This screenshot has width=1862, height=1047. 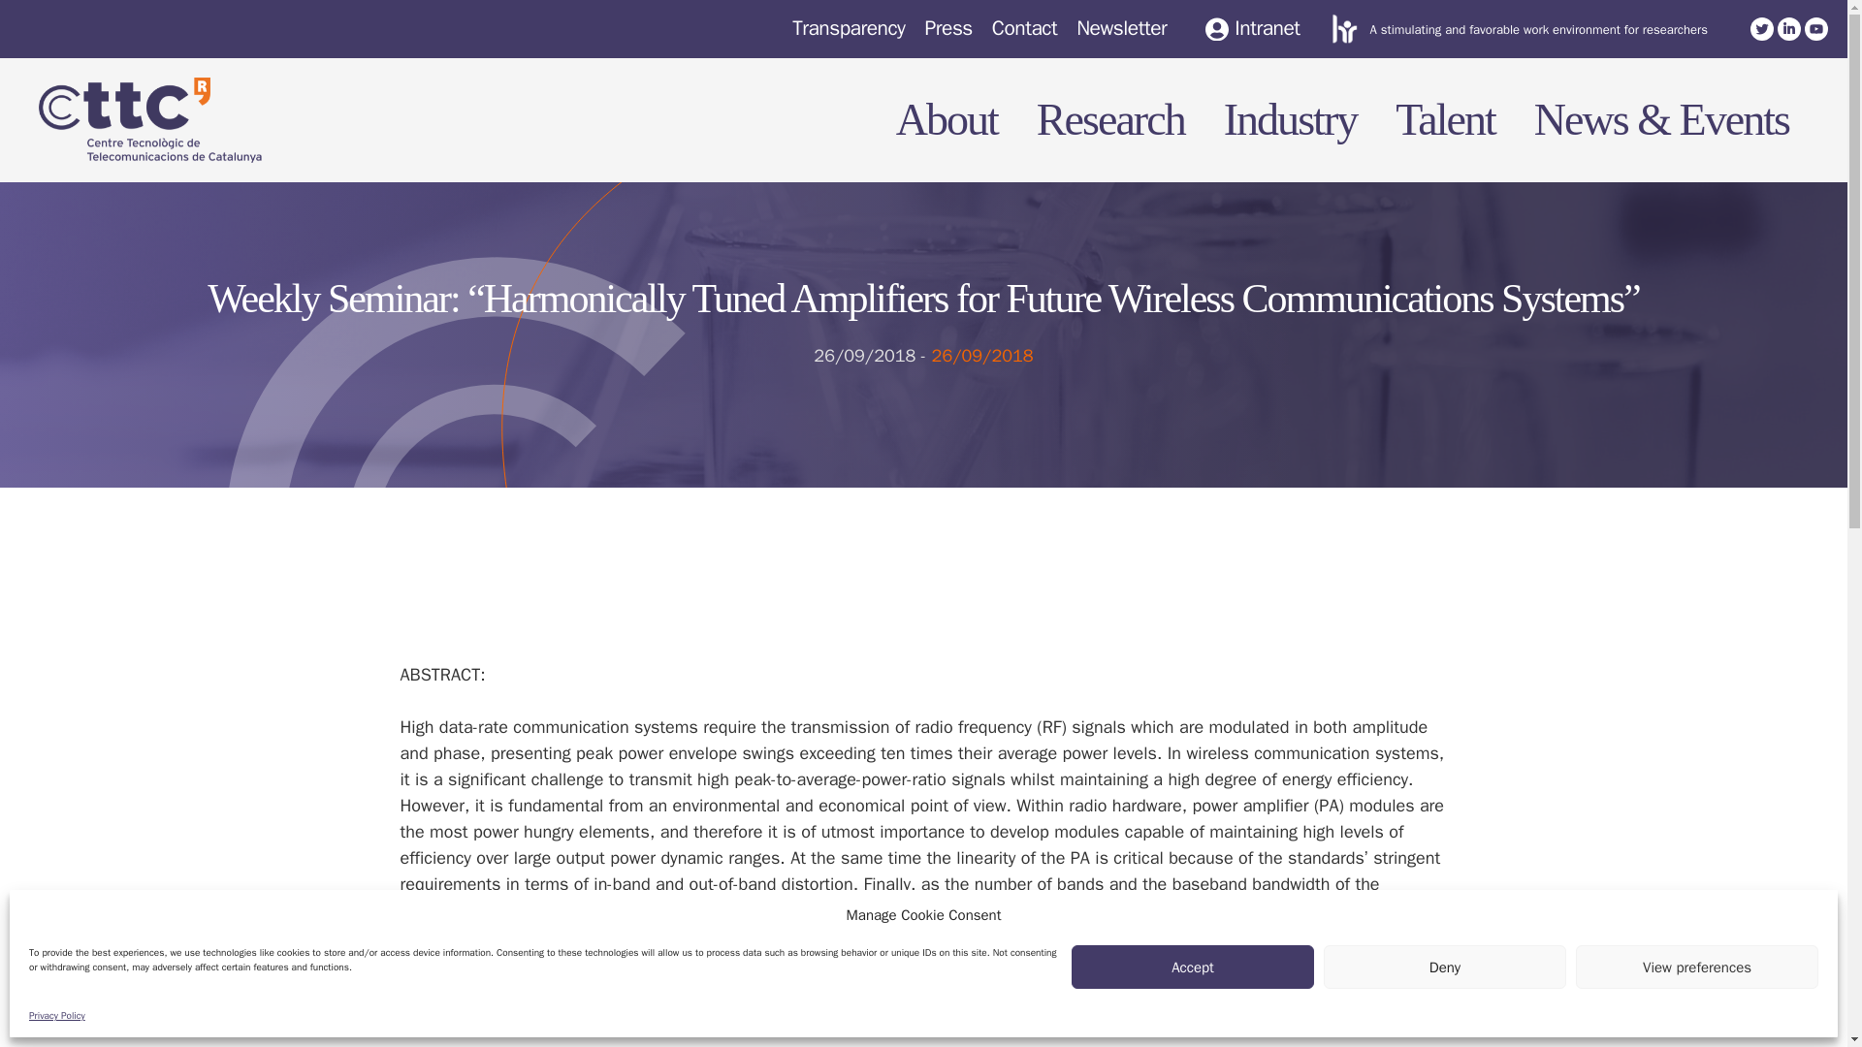 I want to click on Twitter, so click(x=1761, y=29).